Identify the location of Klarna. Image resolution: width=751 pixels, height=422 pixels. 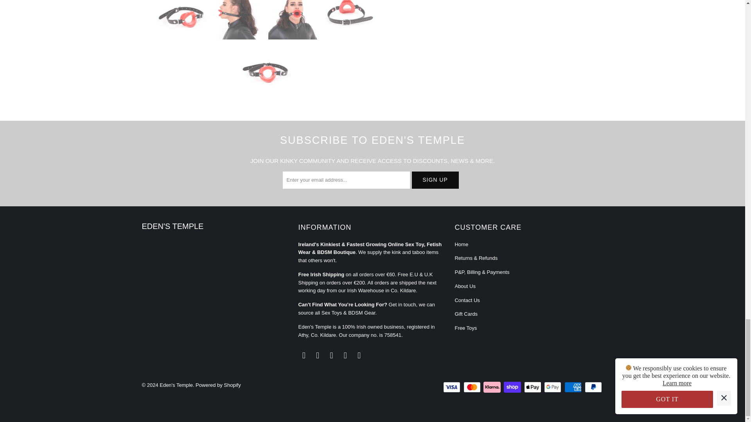
(493, 387).